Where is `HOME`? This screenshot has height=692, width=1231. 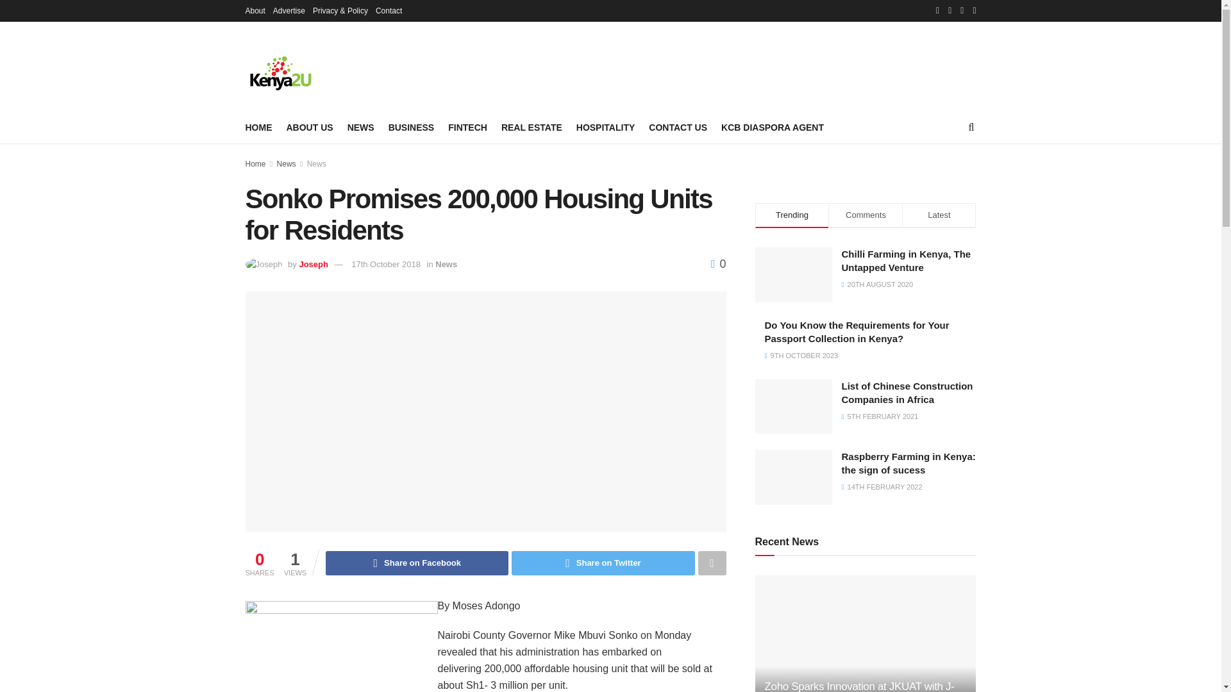
HOME is located at coordinates (258, 127).